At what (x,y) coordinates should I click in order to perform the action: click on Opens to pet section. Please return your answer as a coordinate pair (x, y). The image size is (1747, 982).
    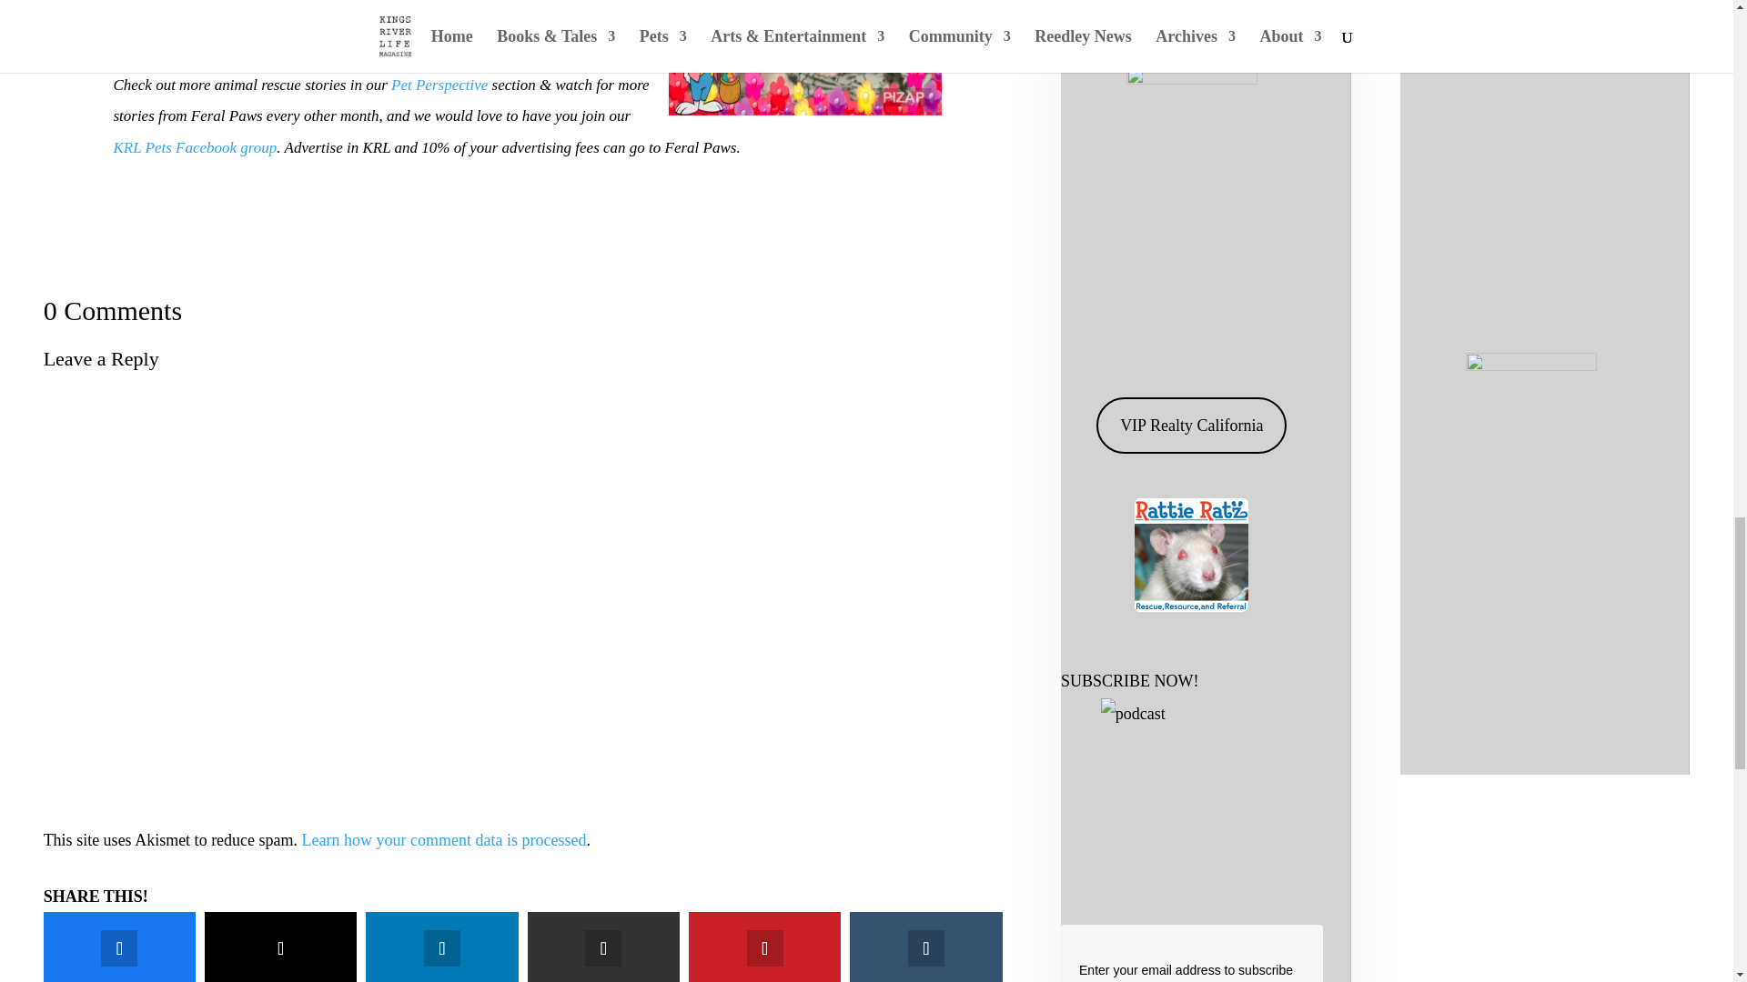
    Looking at the image, I should click on (439, 85).